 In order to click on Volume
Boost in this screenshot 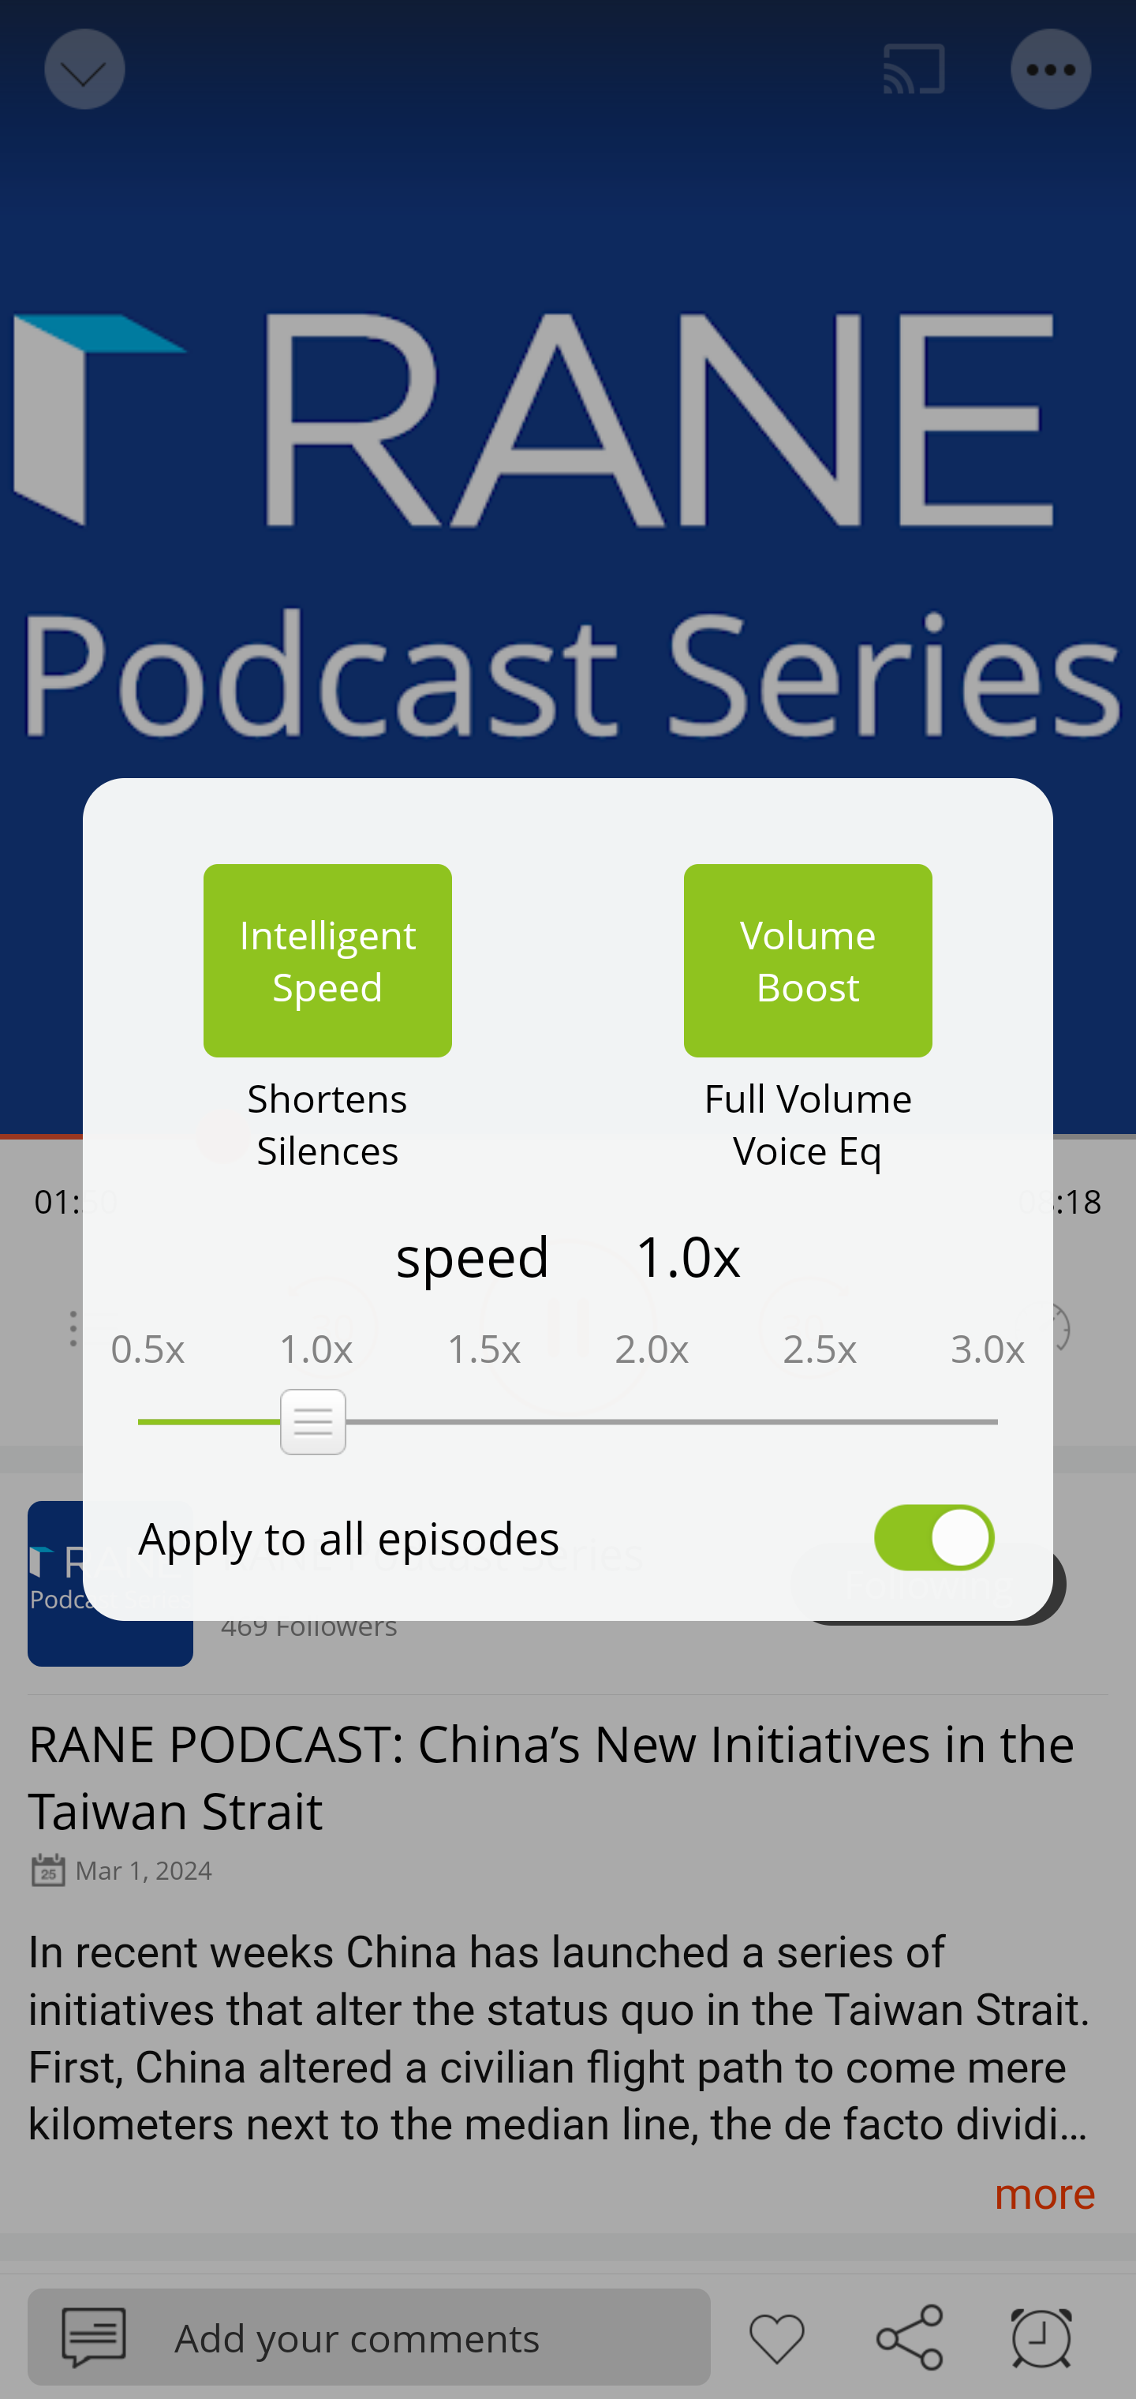, I will do `click(808, 960)`.